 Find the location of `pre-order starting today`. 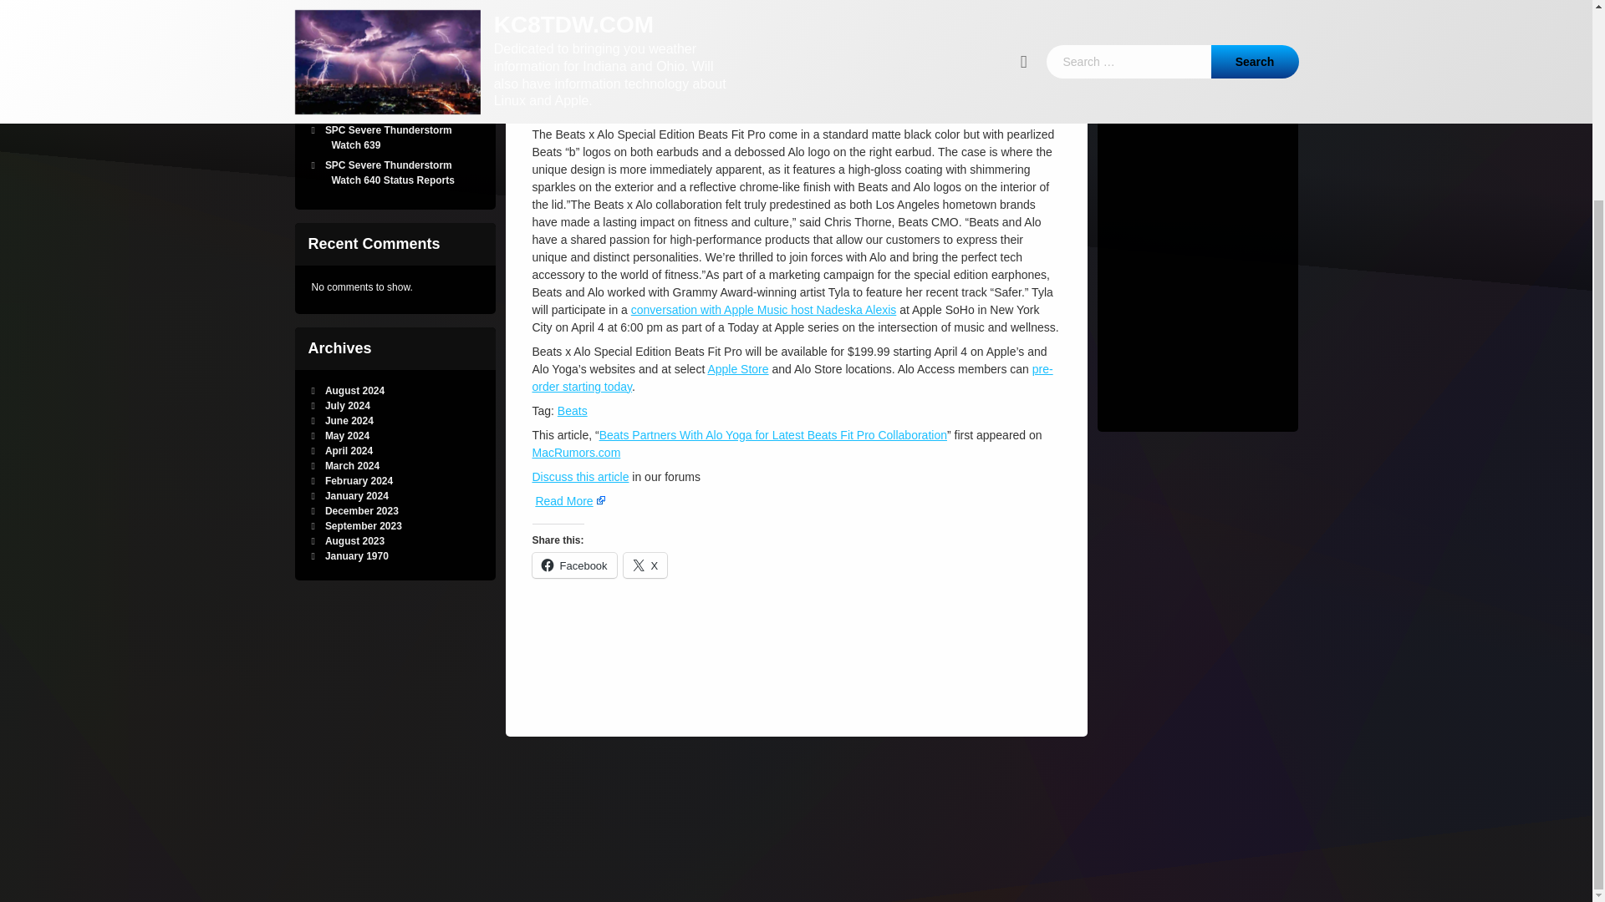

pre-order starting today is located at coordinates (792, 182).